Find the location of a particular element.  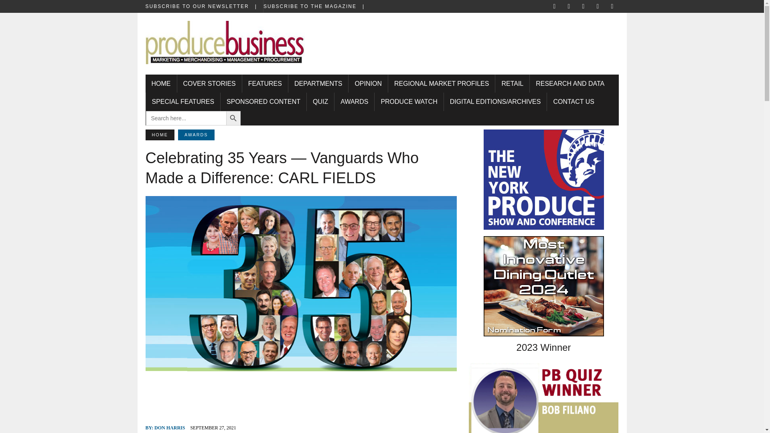

SUBSCRIBE TO OUR NEWSLETTER is located at coordinates (204, 6).